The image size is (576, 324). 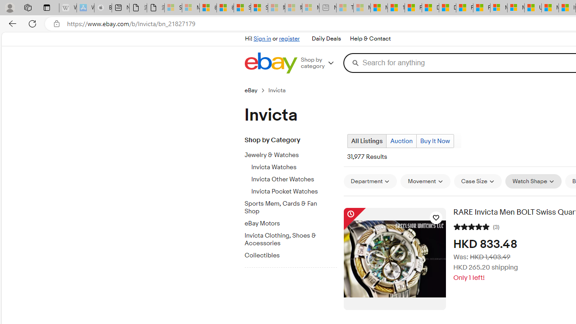 What do you see at coordinates (281, 90) in the screenshot?
I see `Invicta` at bounding box center [281, 90].